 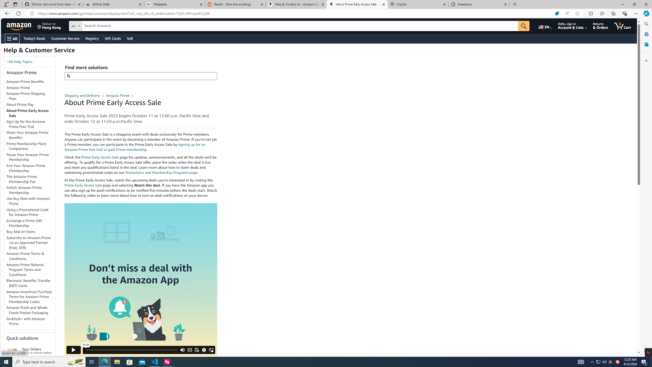 I want to click on CC/Subtitles, so click(x=189, y=350).